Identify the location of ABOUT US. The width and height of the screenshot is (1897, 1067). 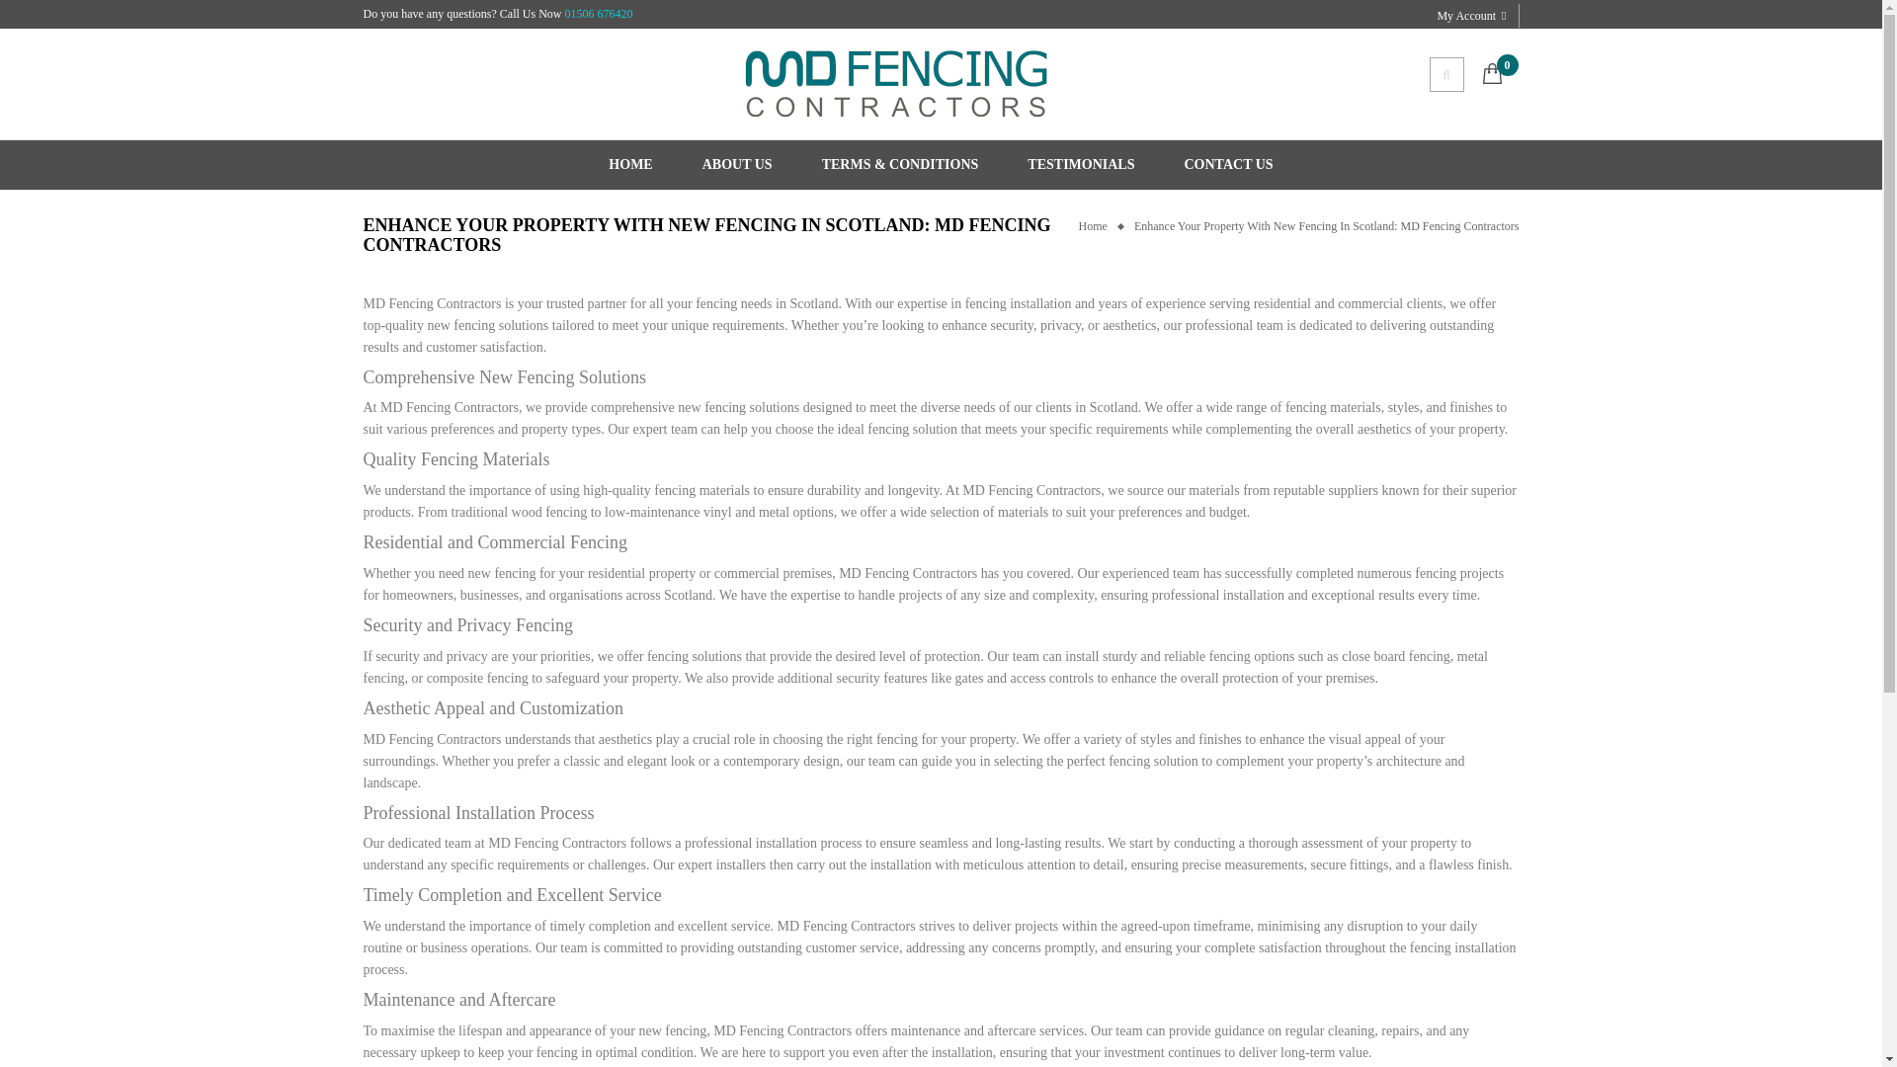
(737, 164).